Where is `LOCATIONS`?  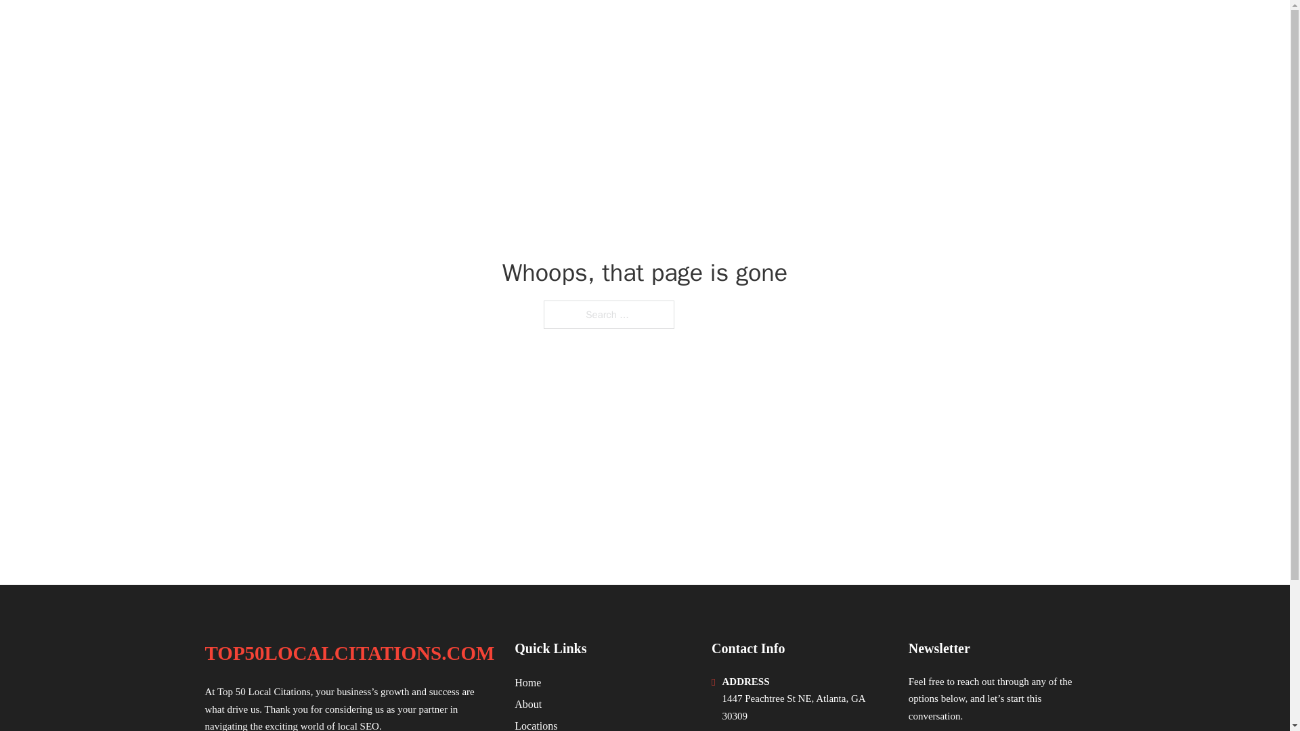 LOCATIONS is located at coordinates (981, 28).